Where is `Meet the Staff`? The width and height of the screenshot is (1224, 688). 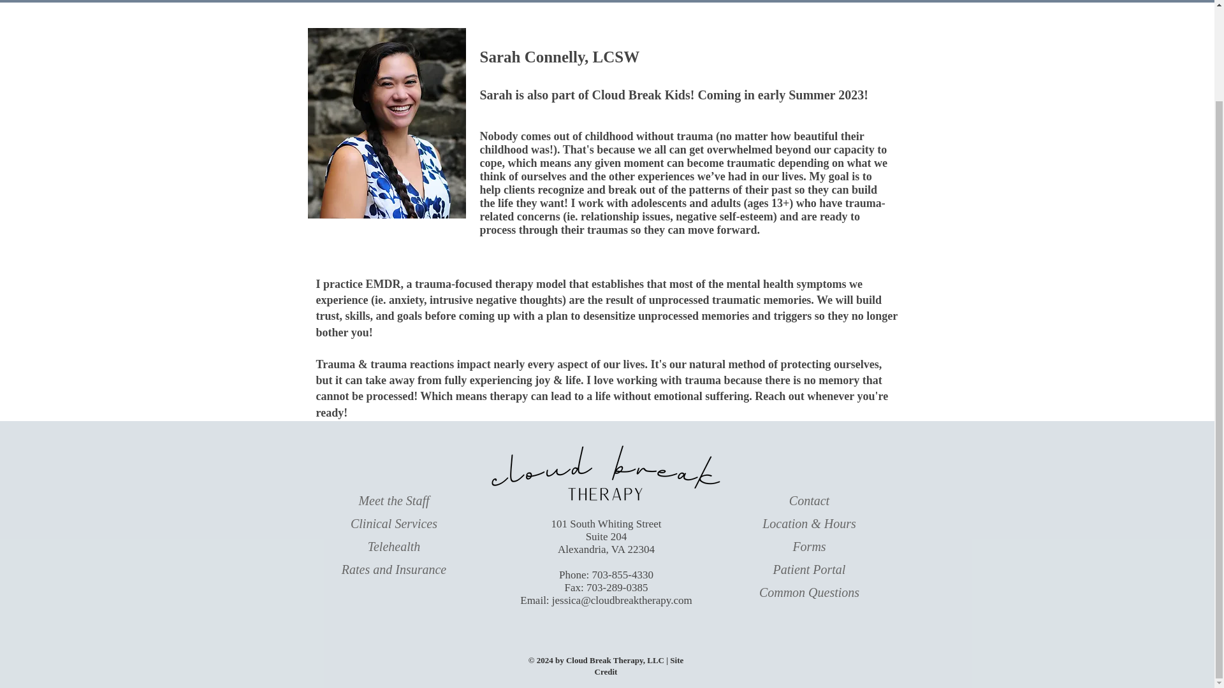 Meet the Staff is located at coordinates (394, 501).